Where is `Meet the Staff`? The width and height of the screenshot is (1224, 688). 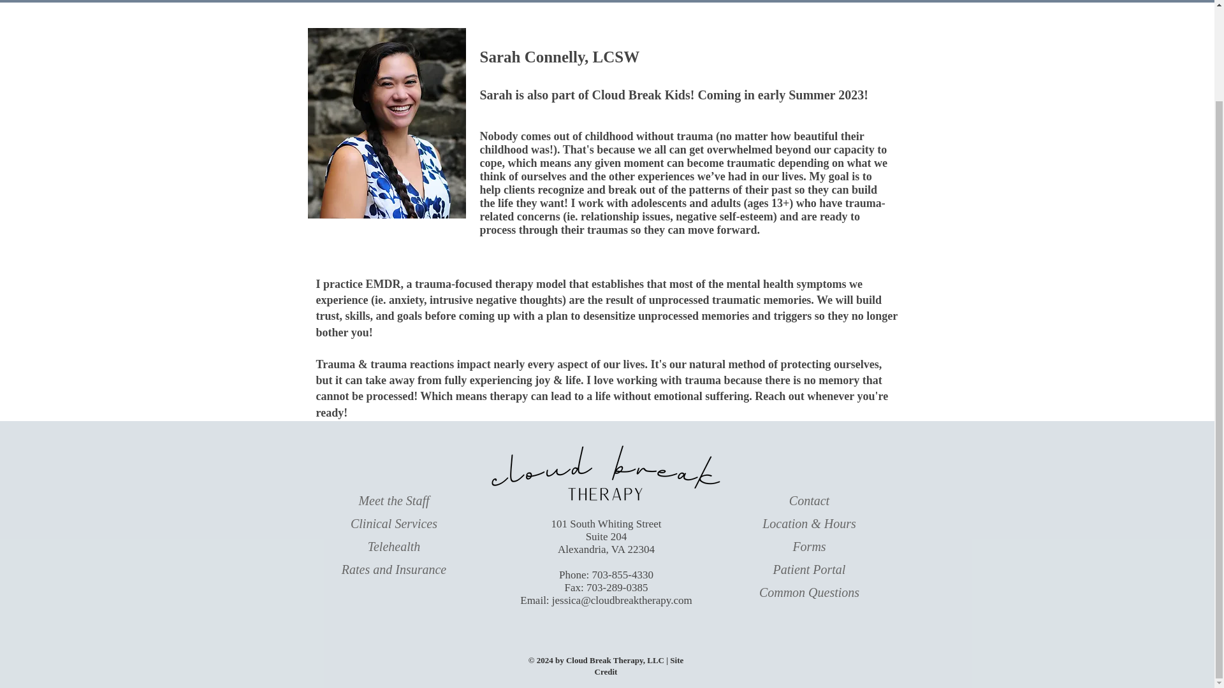 Meet the Staff is located at coordinates (394, 501).